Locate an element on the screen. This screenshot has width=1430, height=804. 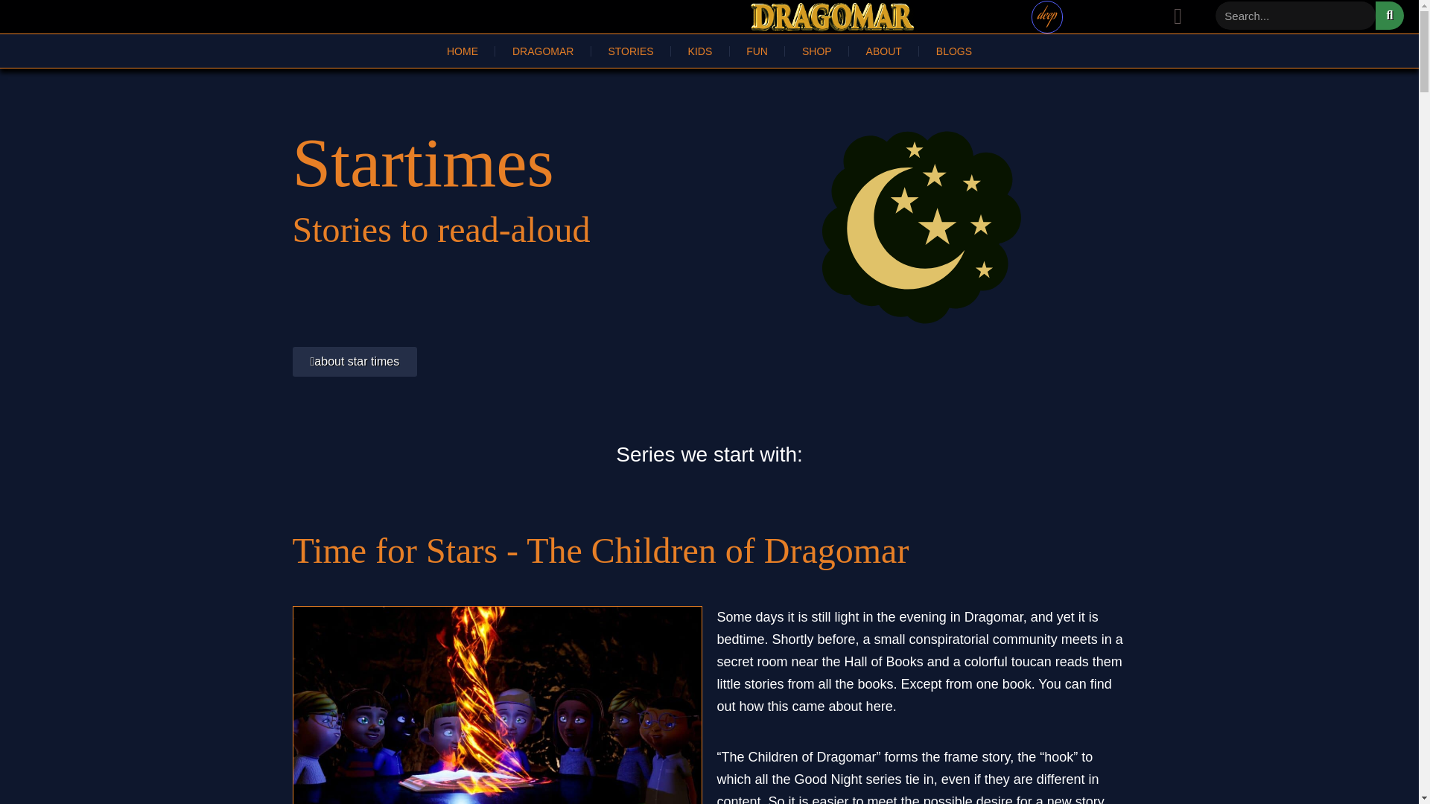
DRAGOMAR is located at coordinates (542, 50).